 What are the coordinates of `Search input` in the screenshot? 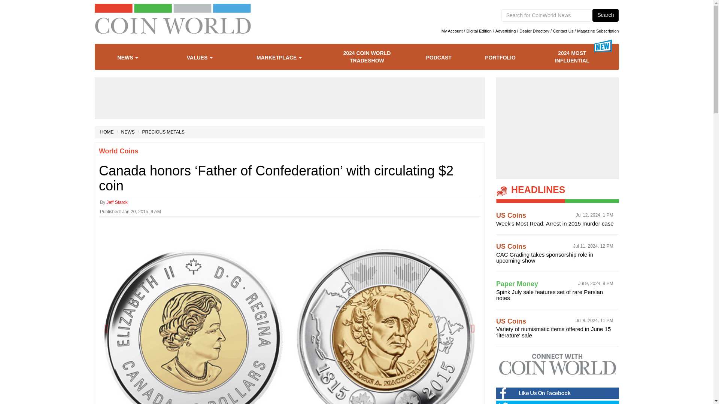 It's located at (546, 15).